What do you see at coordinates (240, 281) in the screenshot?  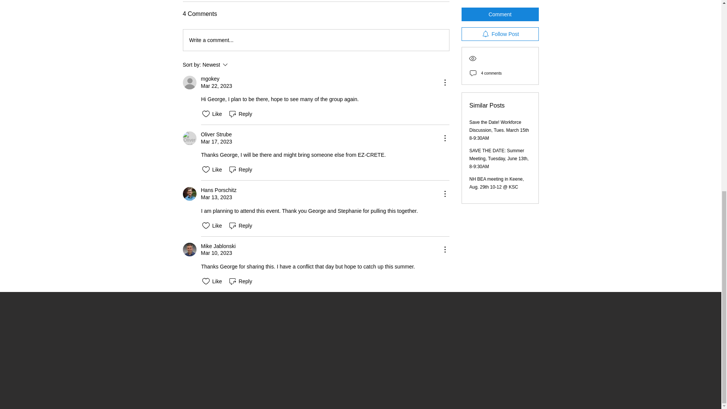 I see `Reply` at bounding box center [240, 281].